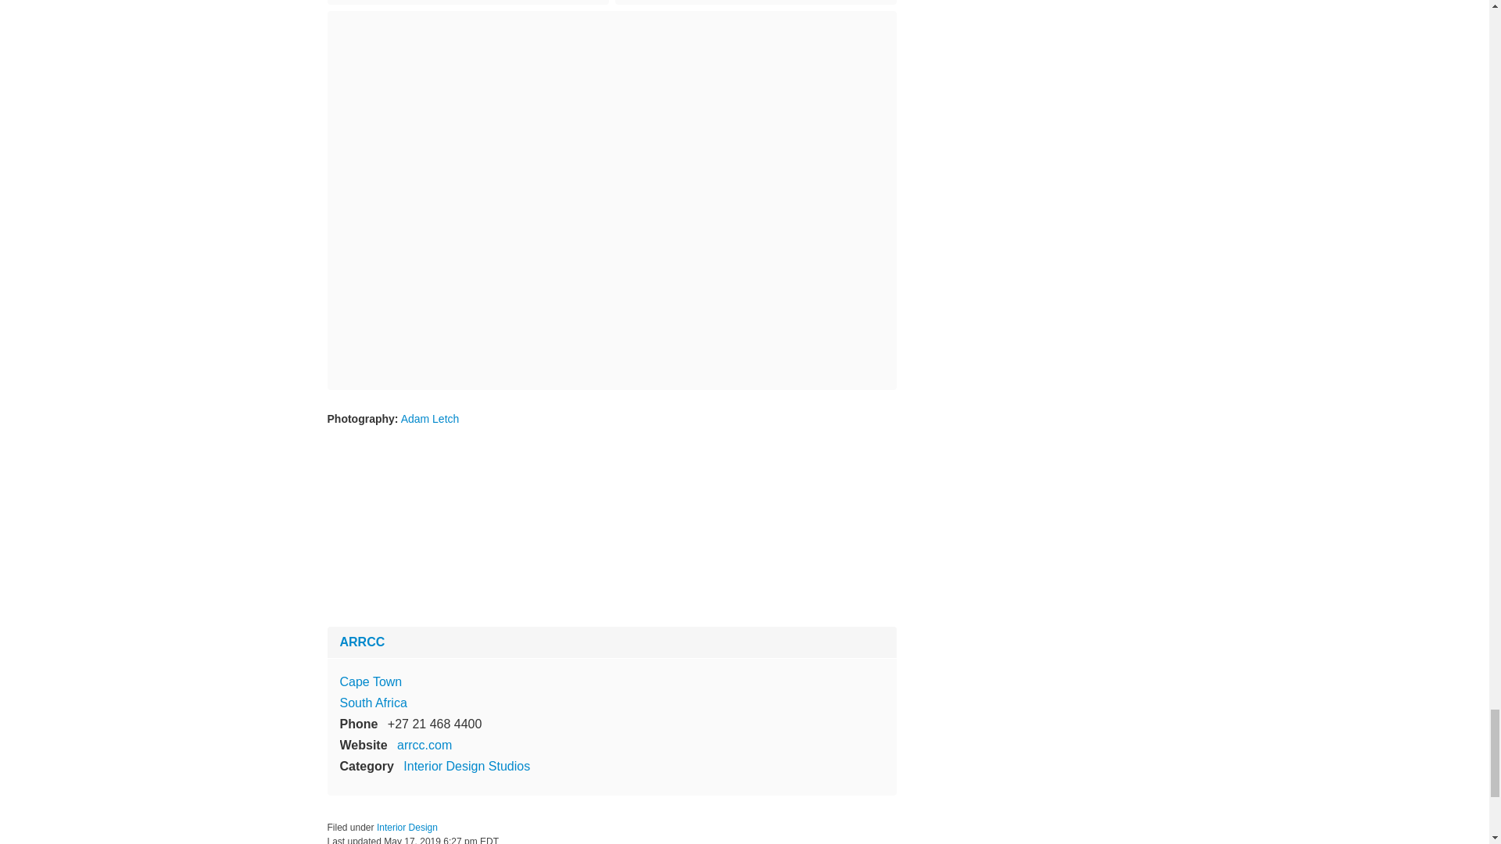 This screenshot has height=844, width=1501. What do you see at coordinates (424, 746) in the screenshot?
I see `arrcc.com` at bounding box center [424, 746].